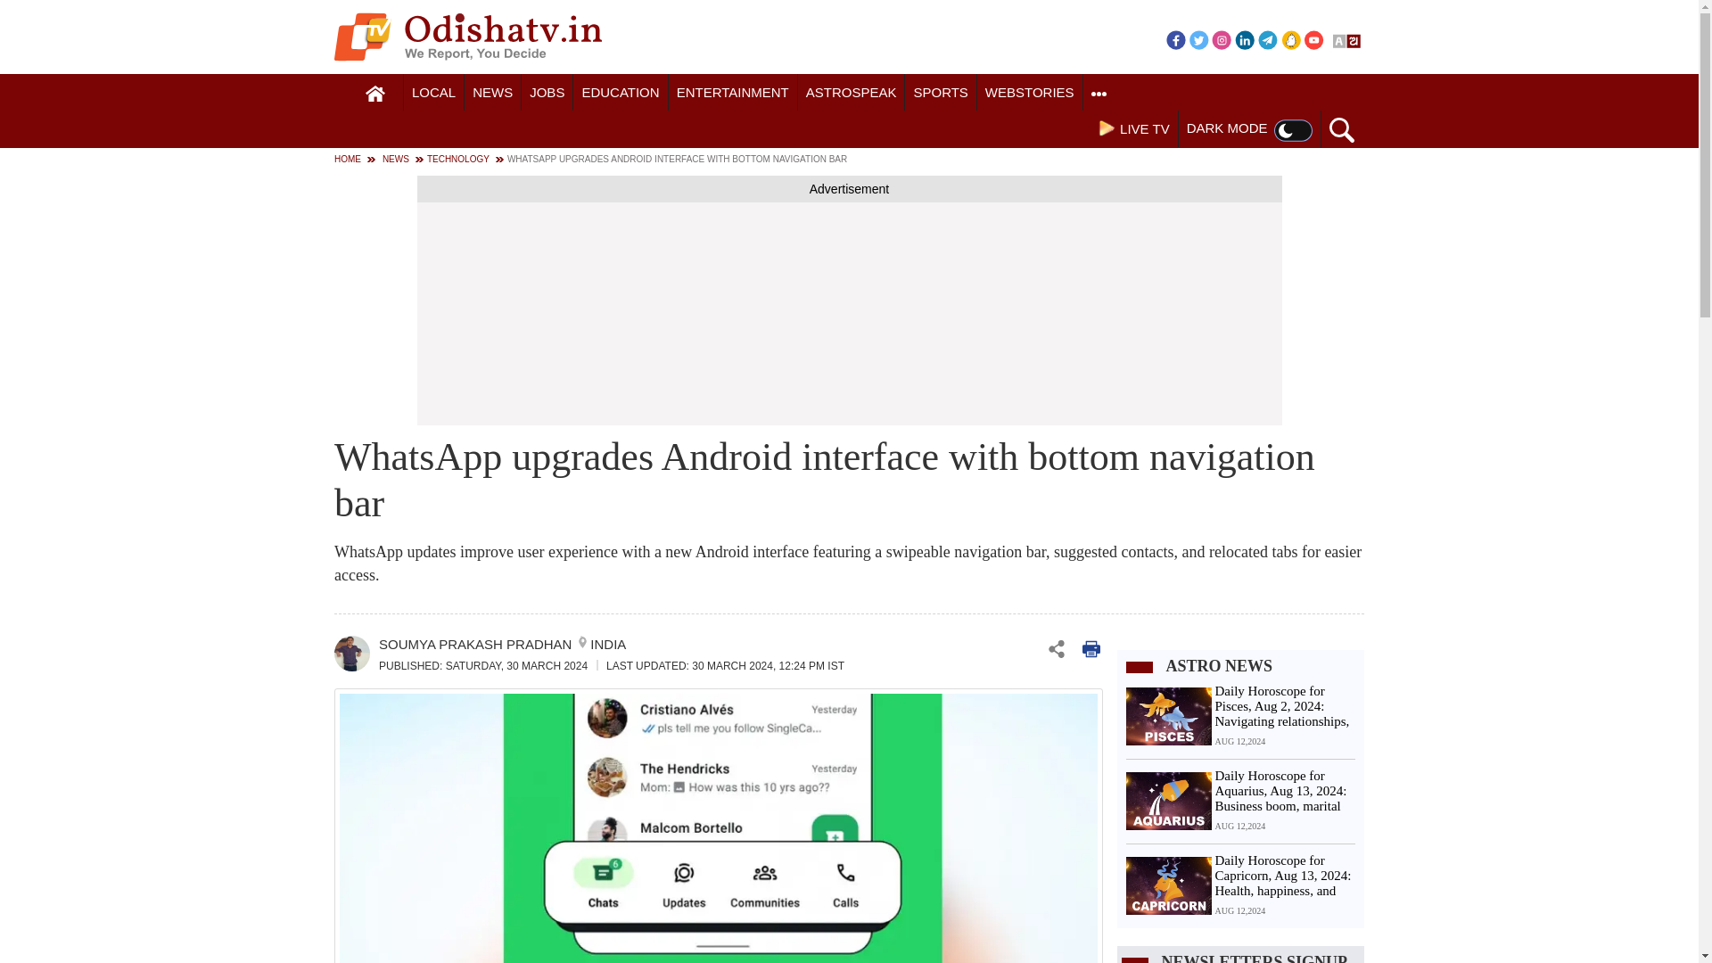  What do you see at coordinates (492, 93) in the screenshot?
I see `NEWS` at bounding box center [492, 93].